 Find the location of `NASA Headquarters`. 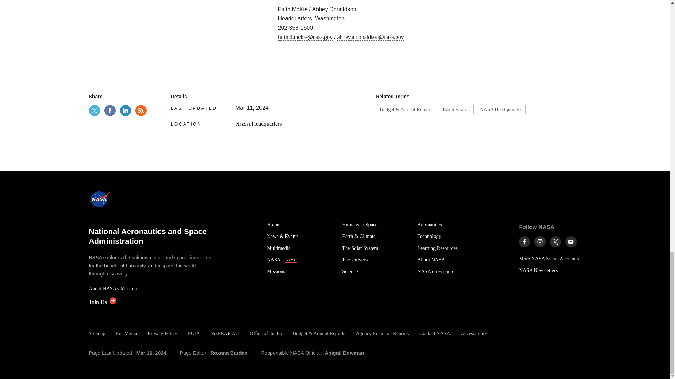

NASA Headquarters is located at coordinates (259, 124).